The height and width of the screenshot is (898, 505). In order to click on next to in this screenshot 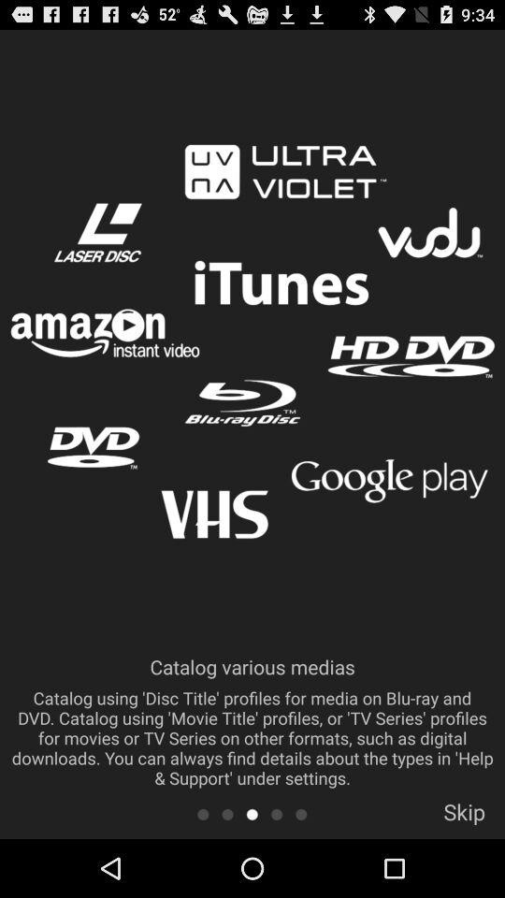, I will do `click(301, 814)`.